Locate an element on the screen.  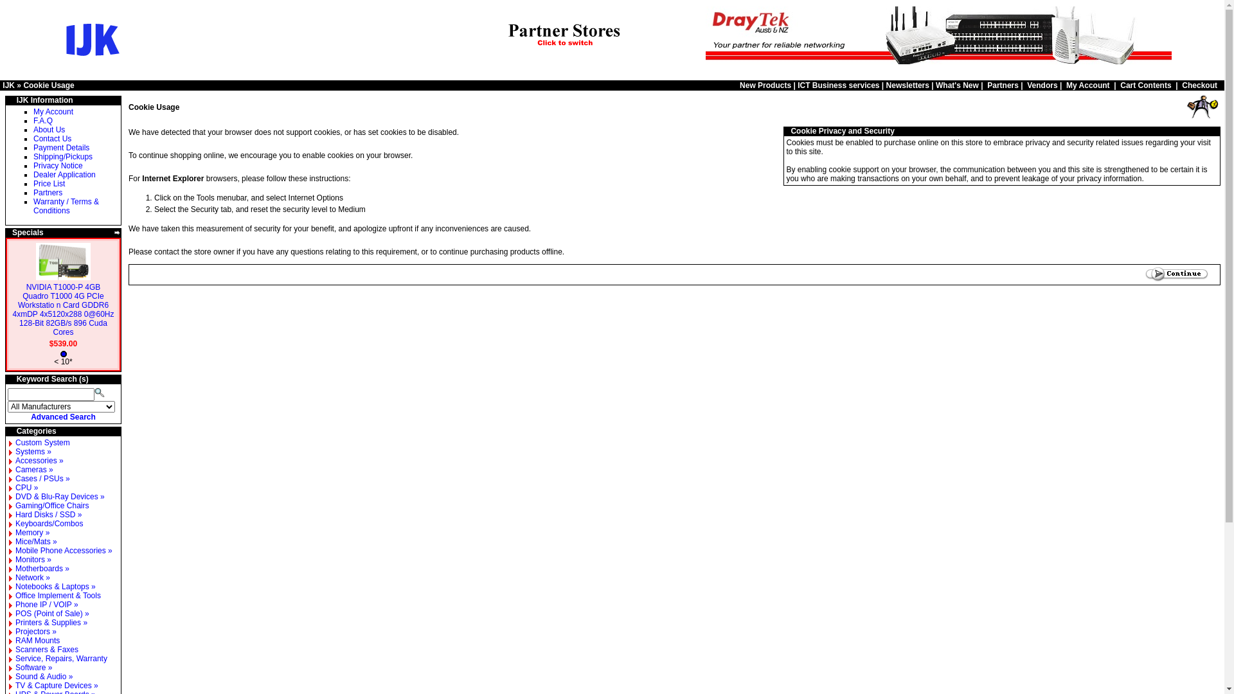
   is located at coordinates (9, 100).